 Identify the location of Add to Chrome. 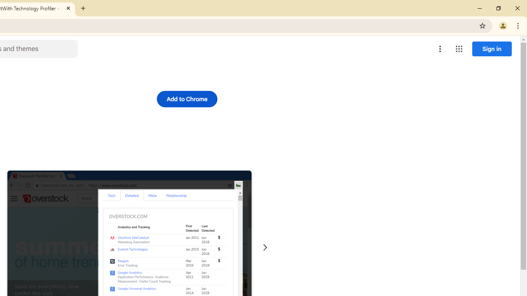
(187, 99).